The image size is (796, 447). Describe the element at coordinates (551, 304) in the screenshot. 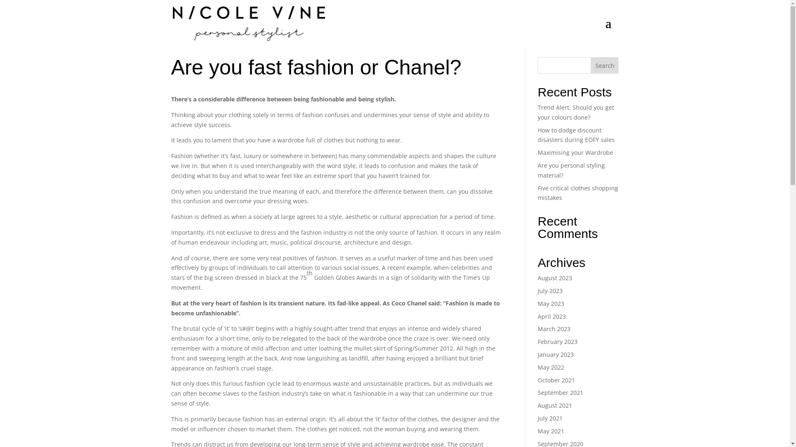

I see `May 2023` at that location.